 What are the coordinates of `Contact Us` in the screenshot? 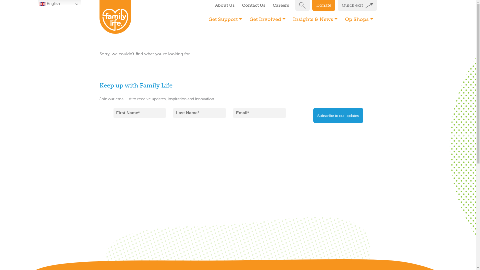 It's located at (253, 5).